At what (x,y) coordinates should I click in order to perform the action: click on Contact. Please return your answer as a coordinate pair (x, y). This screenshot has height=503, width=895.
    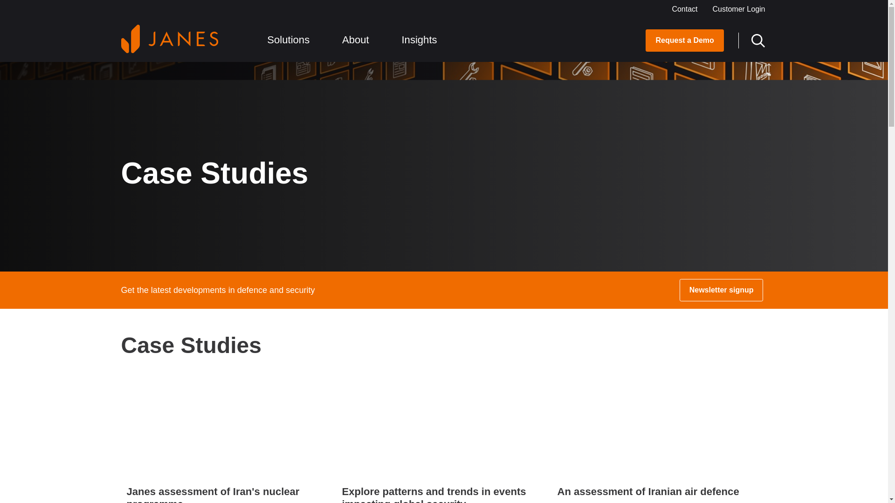
    Looking at the image, I should click on (684, 7).